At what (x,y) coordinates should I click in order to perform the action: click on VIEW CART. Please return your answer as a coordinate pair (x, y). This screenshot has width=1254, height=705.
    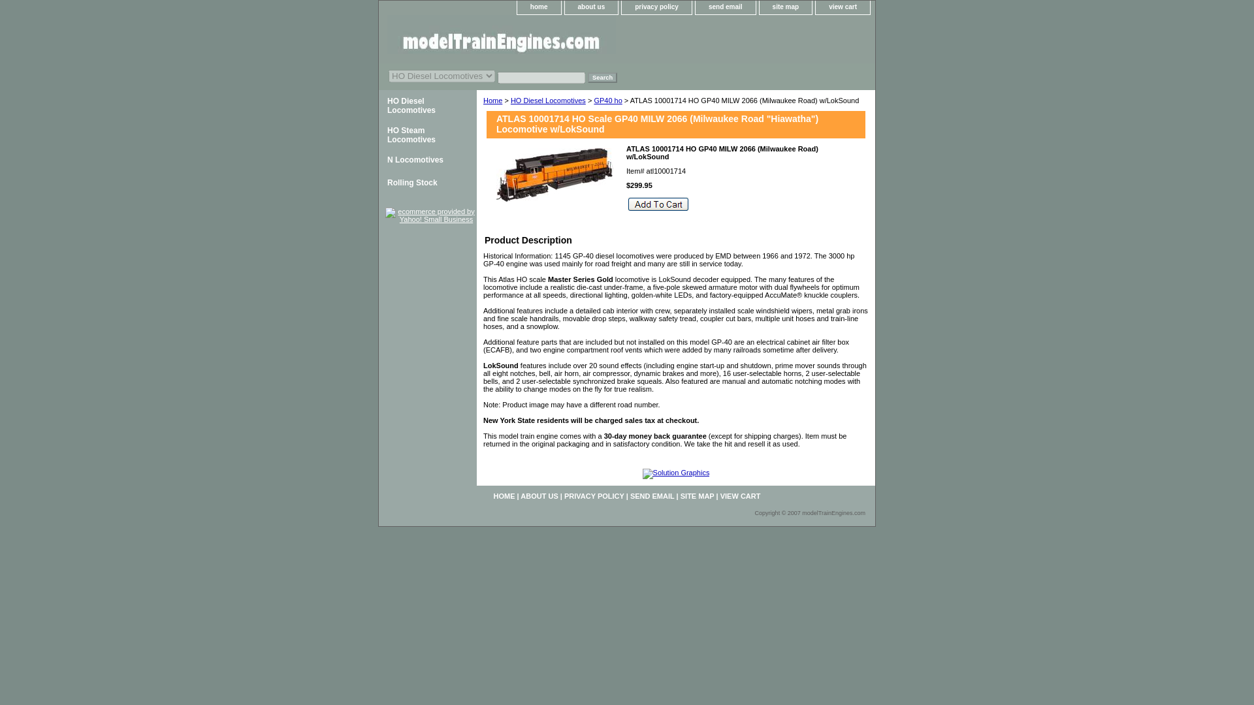
    Looking at the image, I should click on (741, 495).